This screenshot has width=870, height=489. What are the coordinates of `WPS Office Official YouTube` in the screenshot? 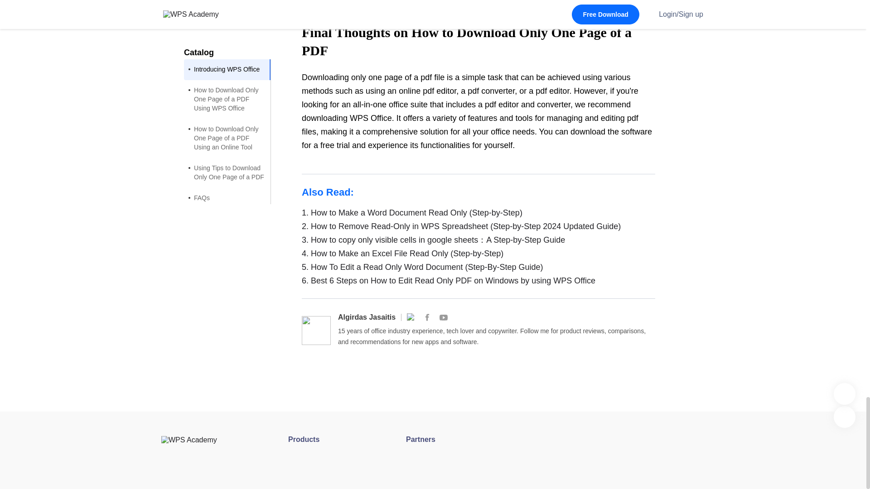 It's located at (443, 317).